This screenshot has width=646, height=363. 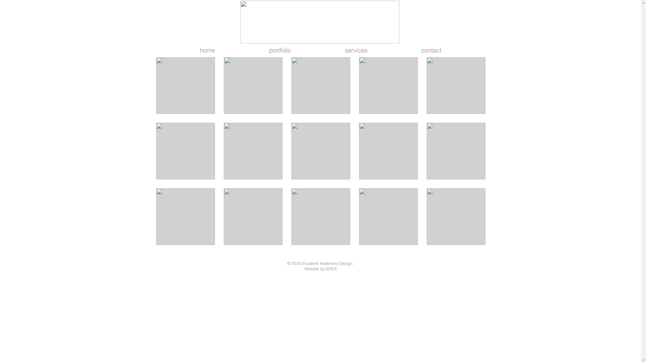 What do you see at coordinates (208, 50) in the screenshot?
I see `home` at bounding box center [208, 50].